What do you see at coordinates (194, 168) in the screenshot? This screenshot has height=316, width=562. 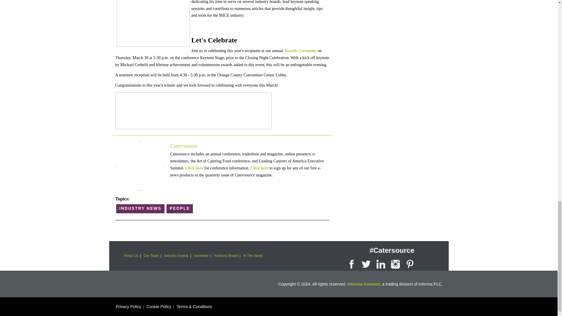 I see `Click here` at bounding box center [194, 168].